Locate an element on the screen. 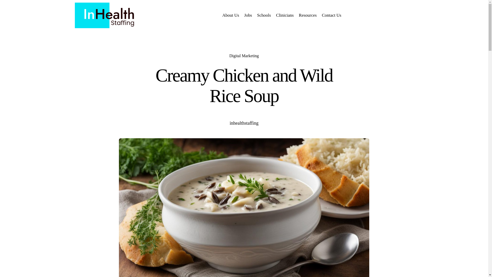 This screenshot has width=492, height=277. Contact Us is located at coordinates (332, 15).